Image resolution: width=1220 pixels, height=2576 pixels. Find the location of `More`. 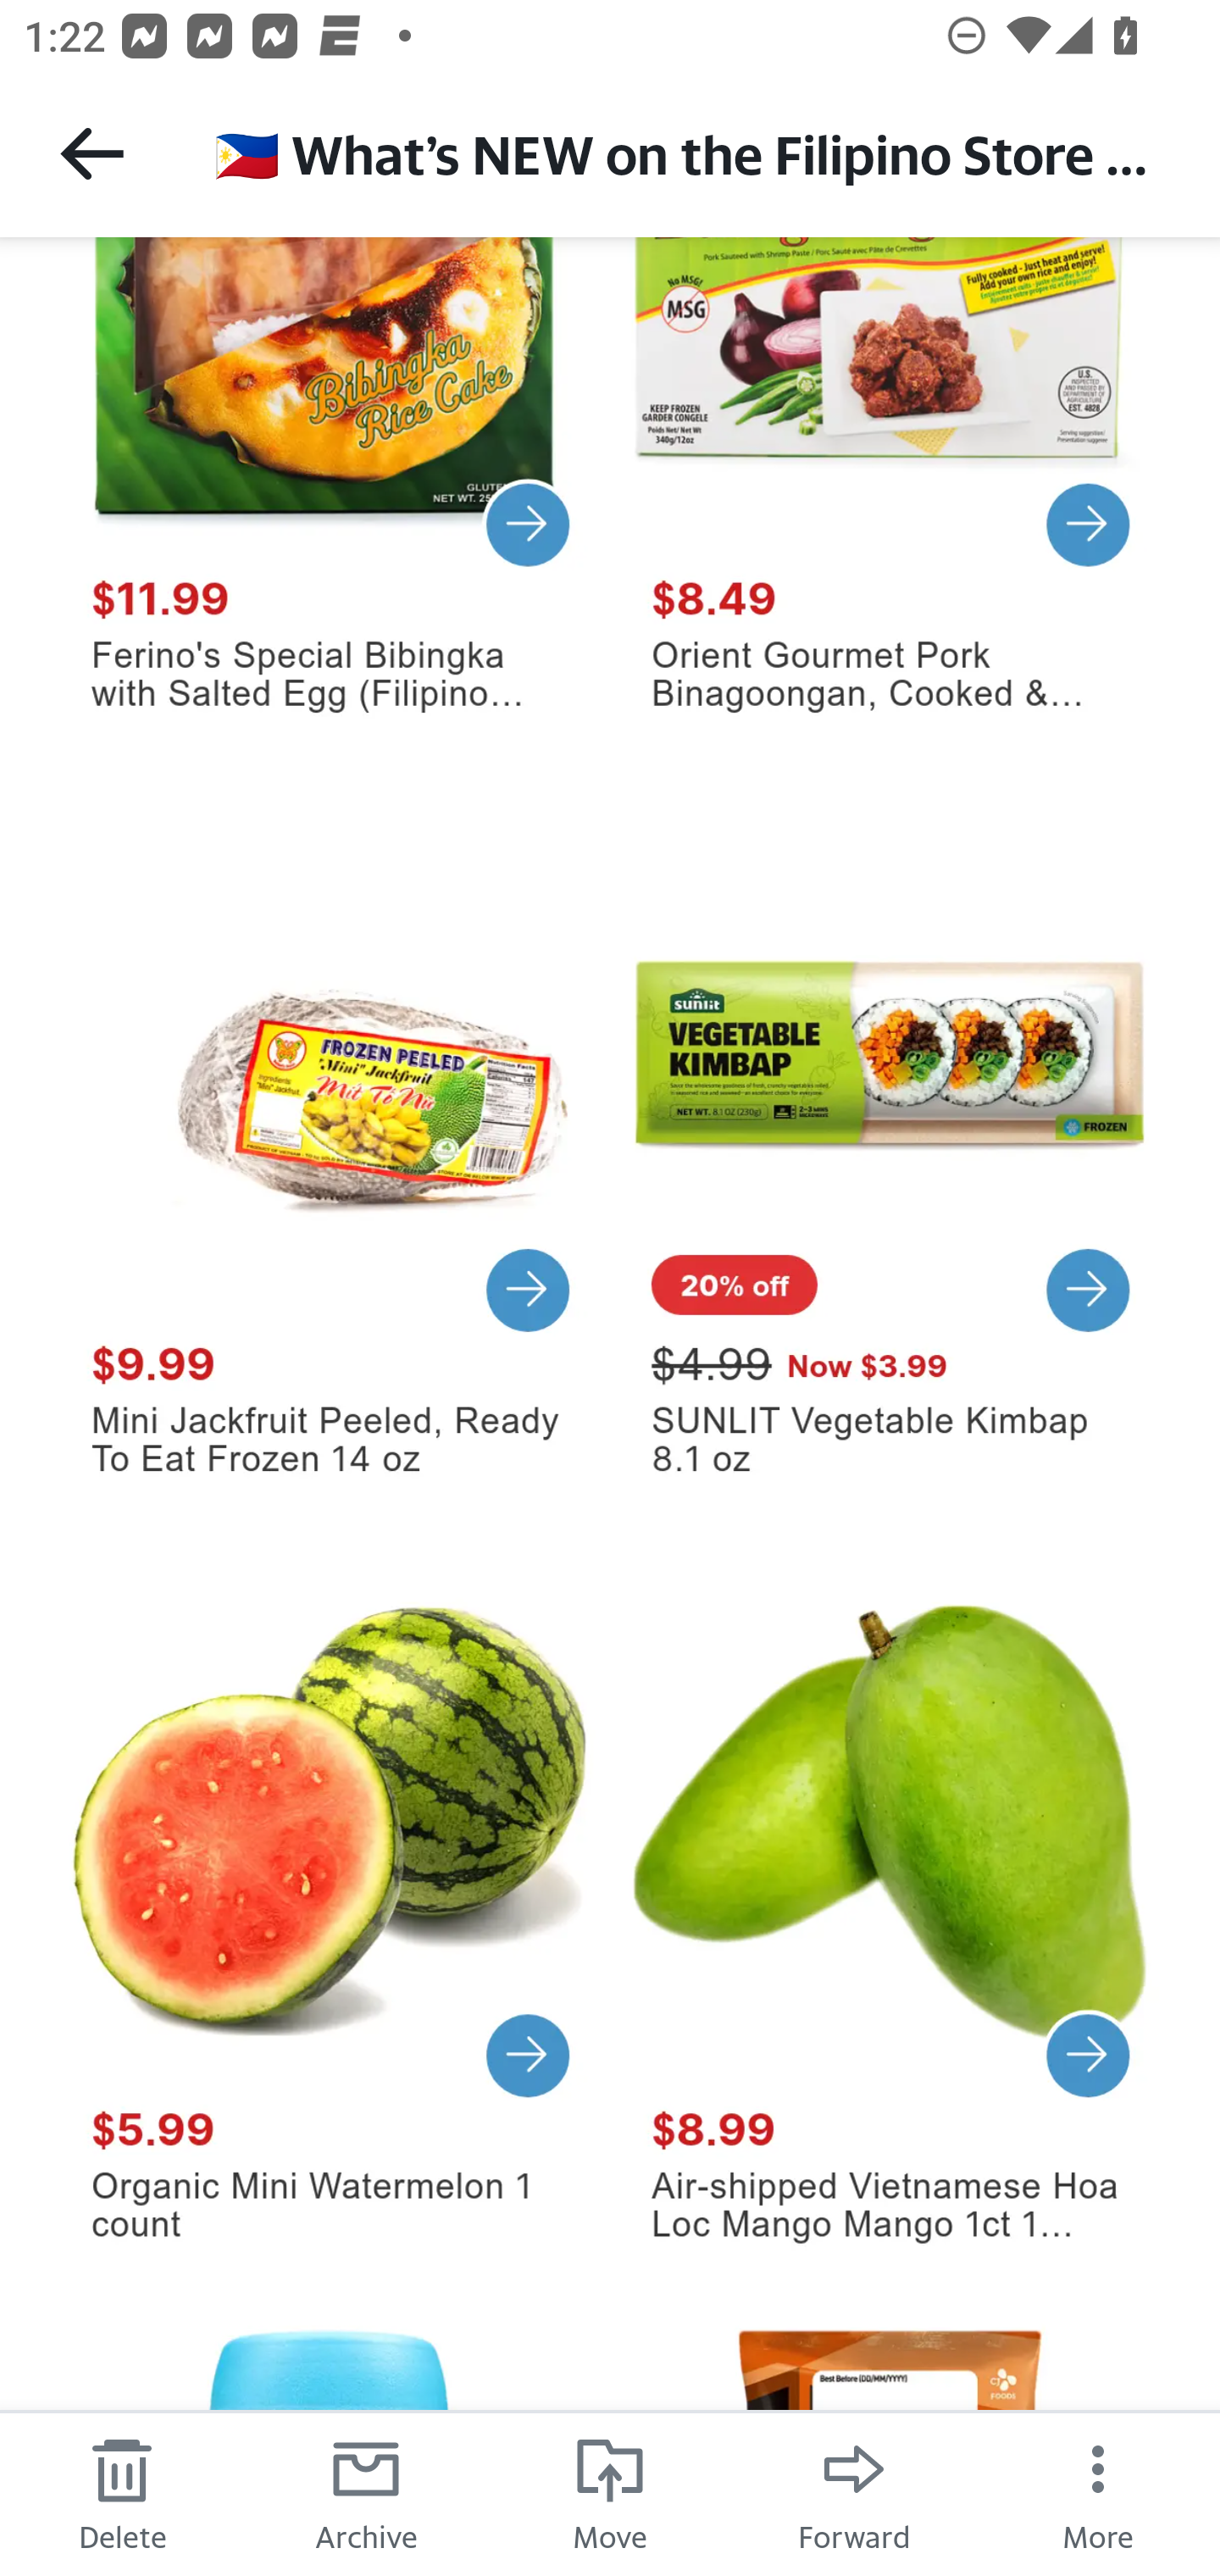

More is located at coordinates (1098, 2493).